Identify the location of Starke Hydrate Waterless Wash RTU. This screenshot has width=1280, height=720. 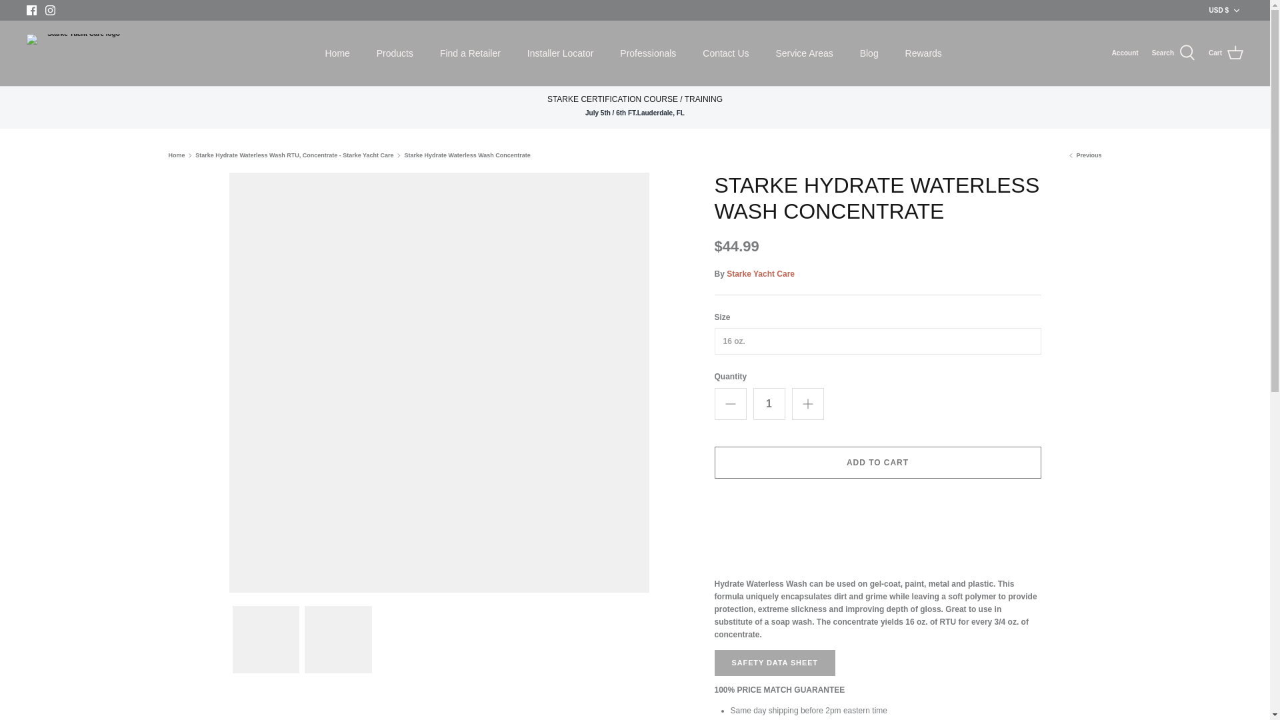
(1084, 155).